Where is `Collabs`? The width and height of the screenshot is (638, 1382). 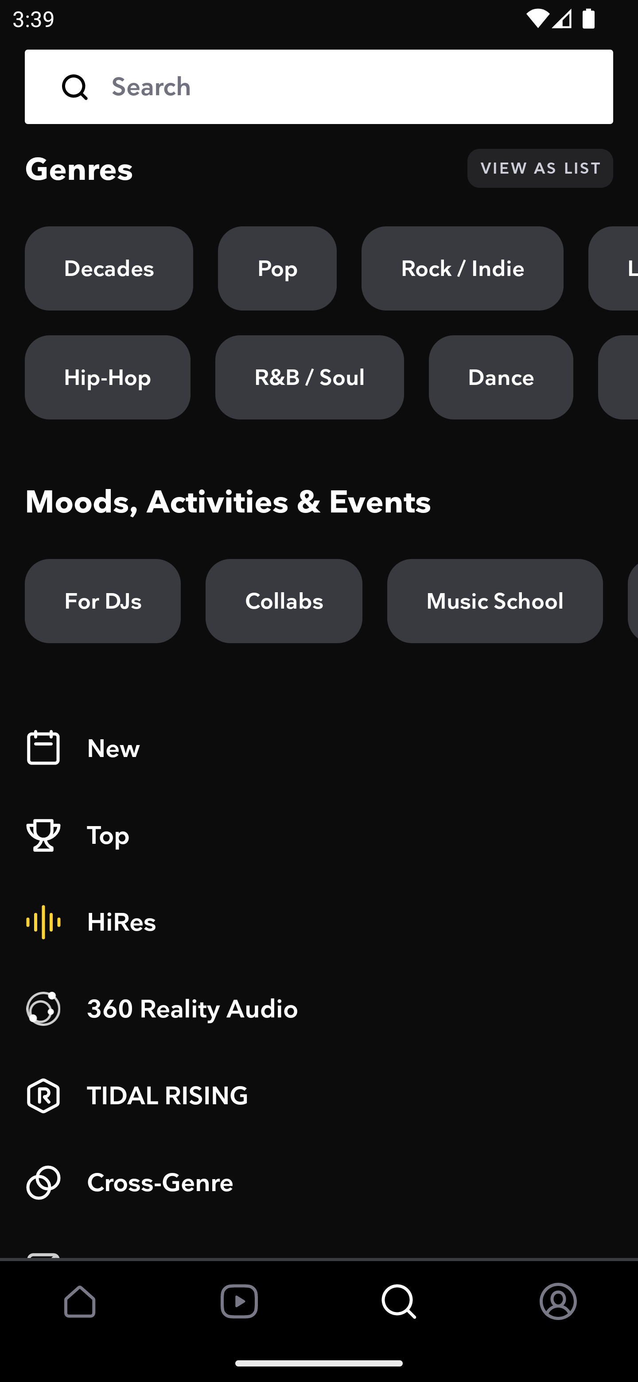 Collabs is located at coordinates (284, 600).